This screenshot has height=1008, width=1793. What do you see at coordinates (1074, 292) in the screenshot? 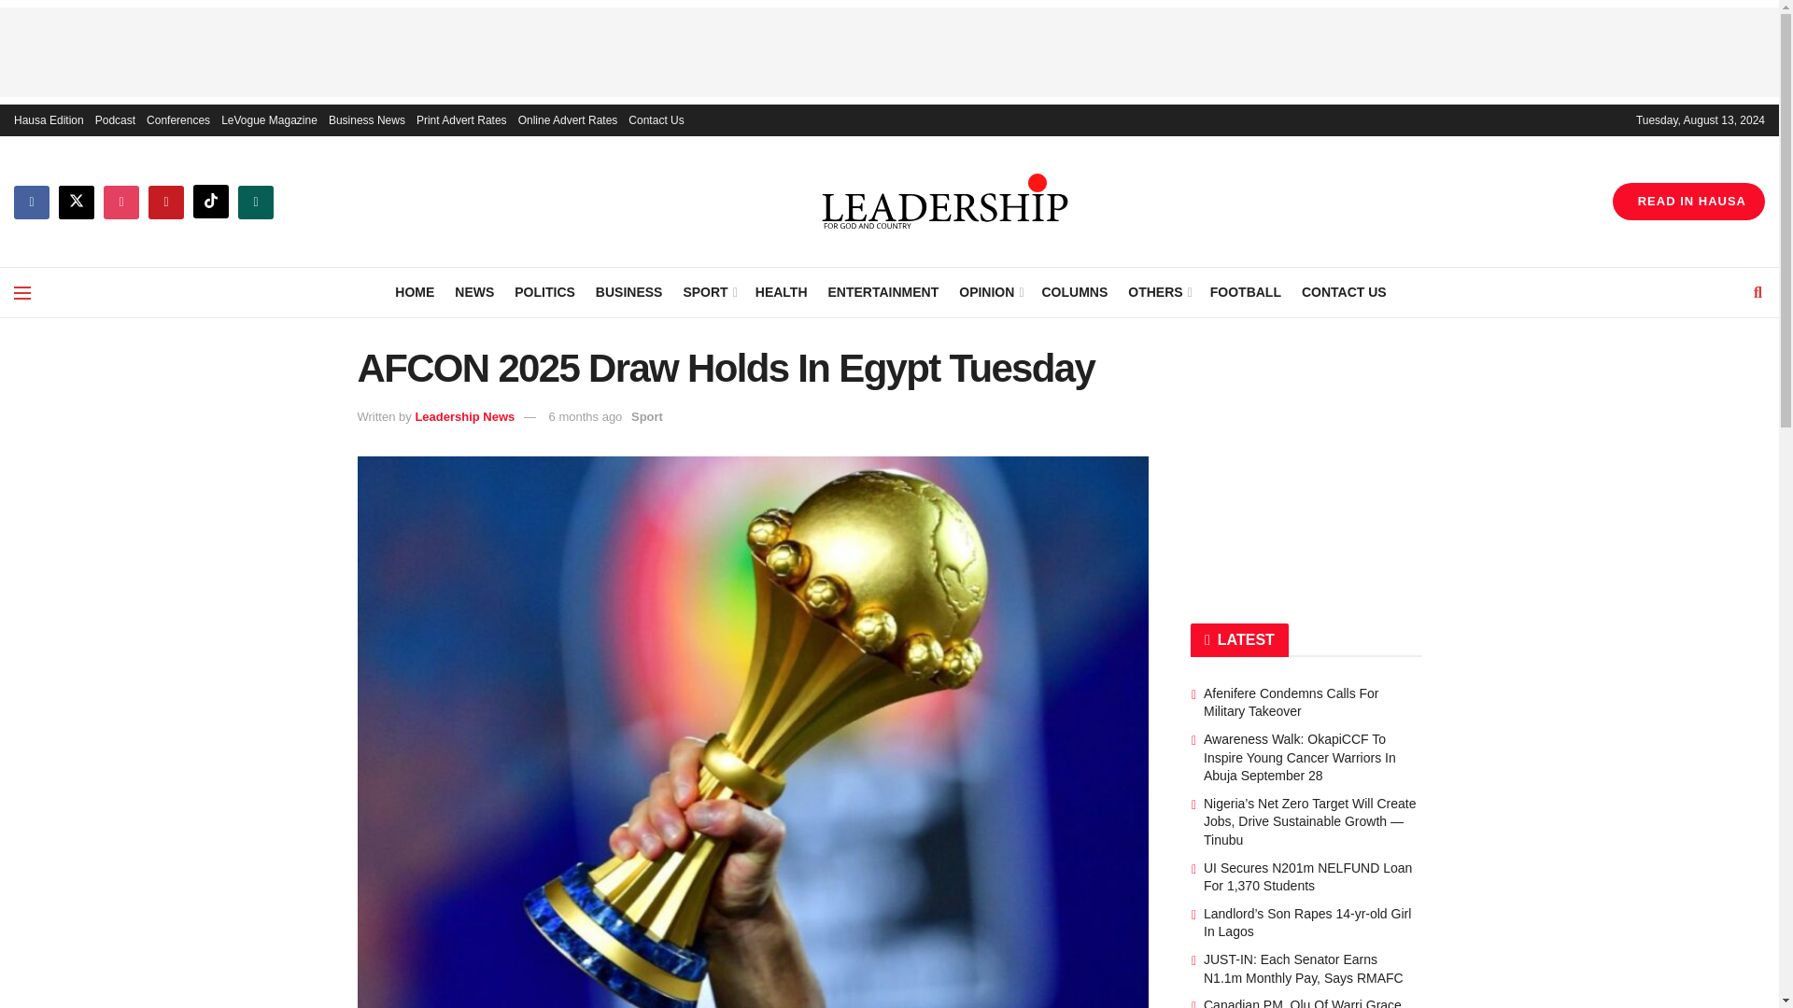
I see `COLUMNS` at bounding box center [1074, 292].